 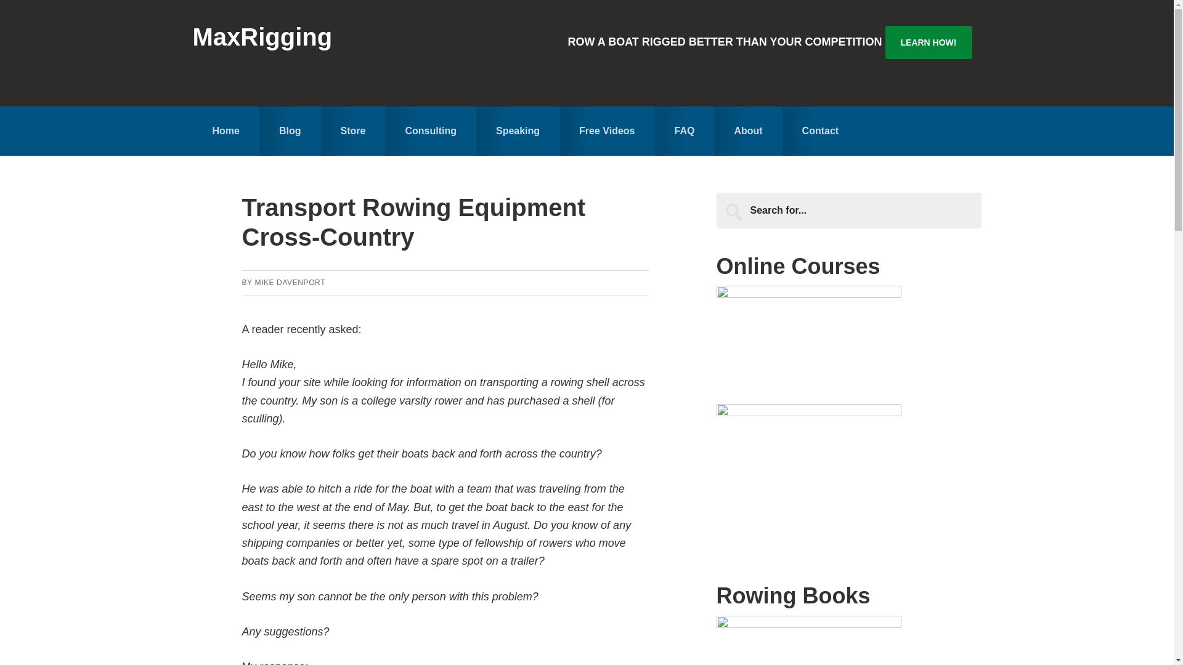 I want to click on Store, so click(x=352, y=131).